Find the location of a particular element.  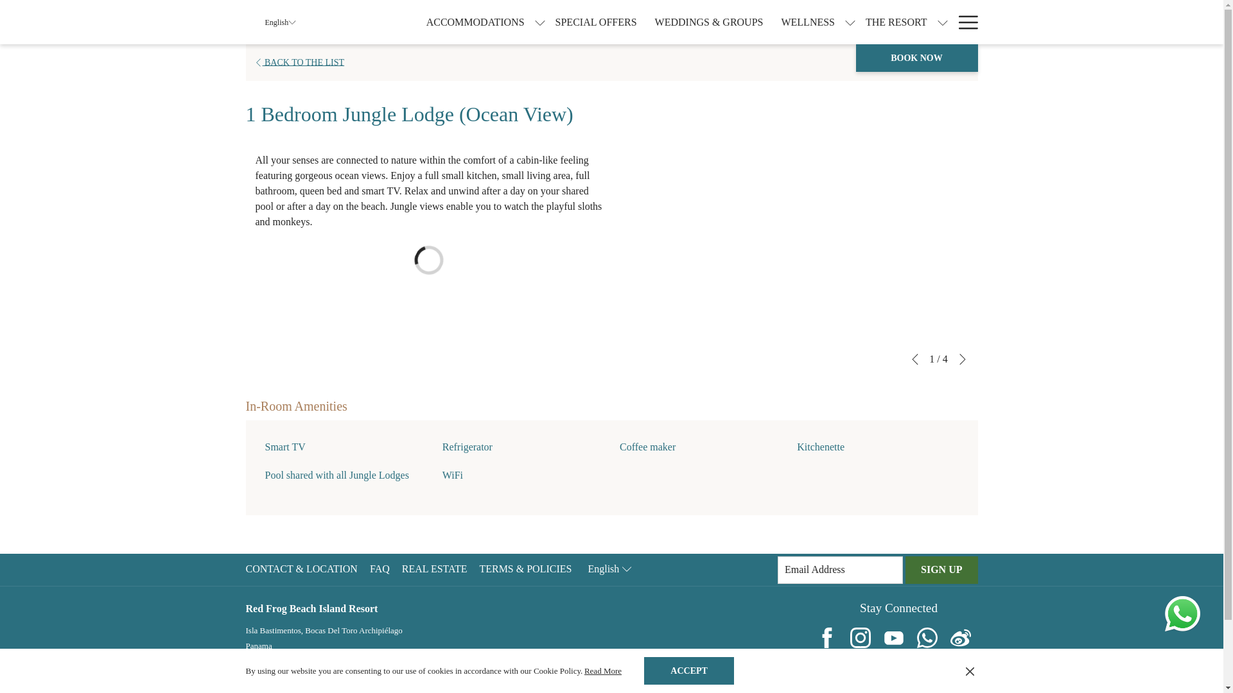

WELLNESS is located at coordinates (807, 22).